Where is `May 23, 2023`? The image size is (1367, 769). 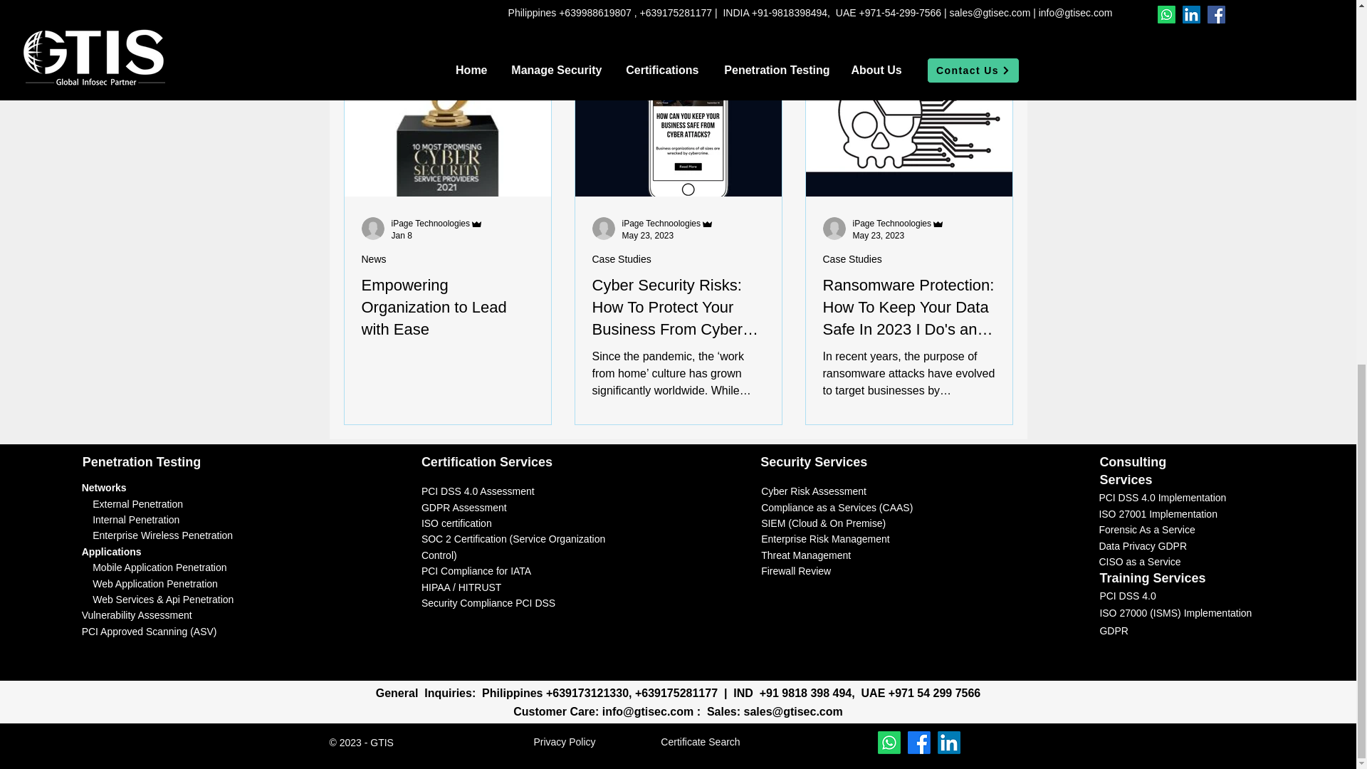
May 23, 2023 is located at coordinates (648, 236).